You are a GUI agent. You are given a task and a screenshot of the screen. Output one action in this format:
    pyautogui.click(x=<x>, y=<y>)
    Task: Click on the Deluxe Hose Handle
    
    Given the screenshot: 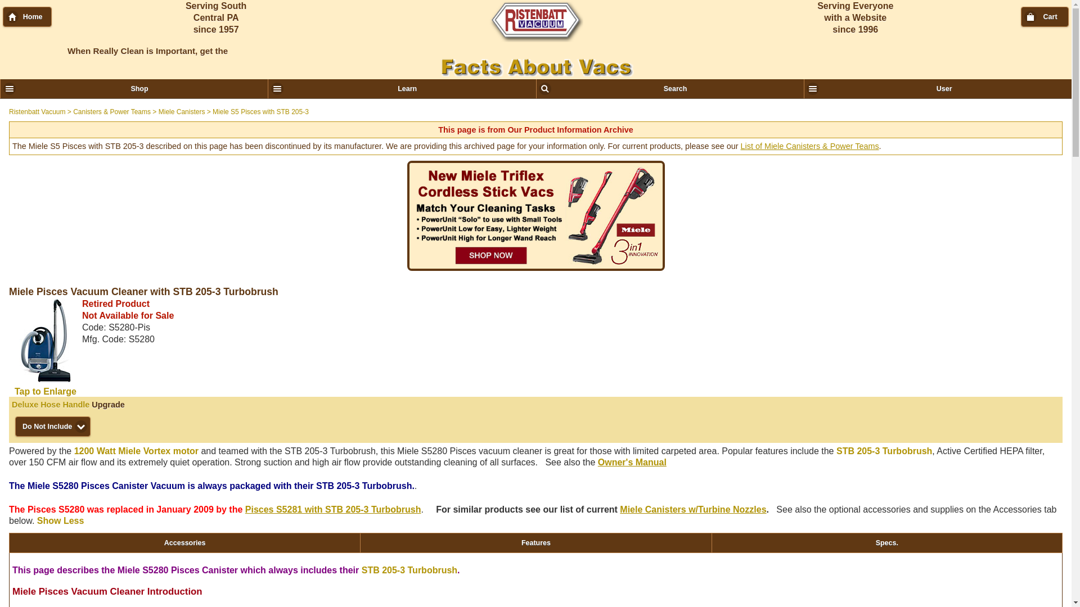 What is the action you would take?
    pyautogui.click(x=51, y=404)
    